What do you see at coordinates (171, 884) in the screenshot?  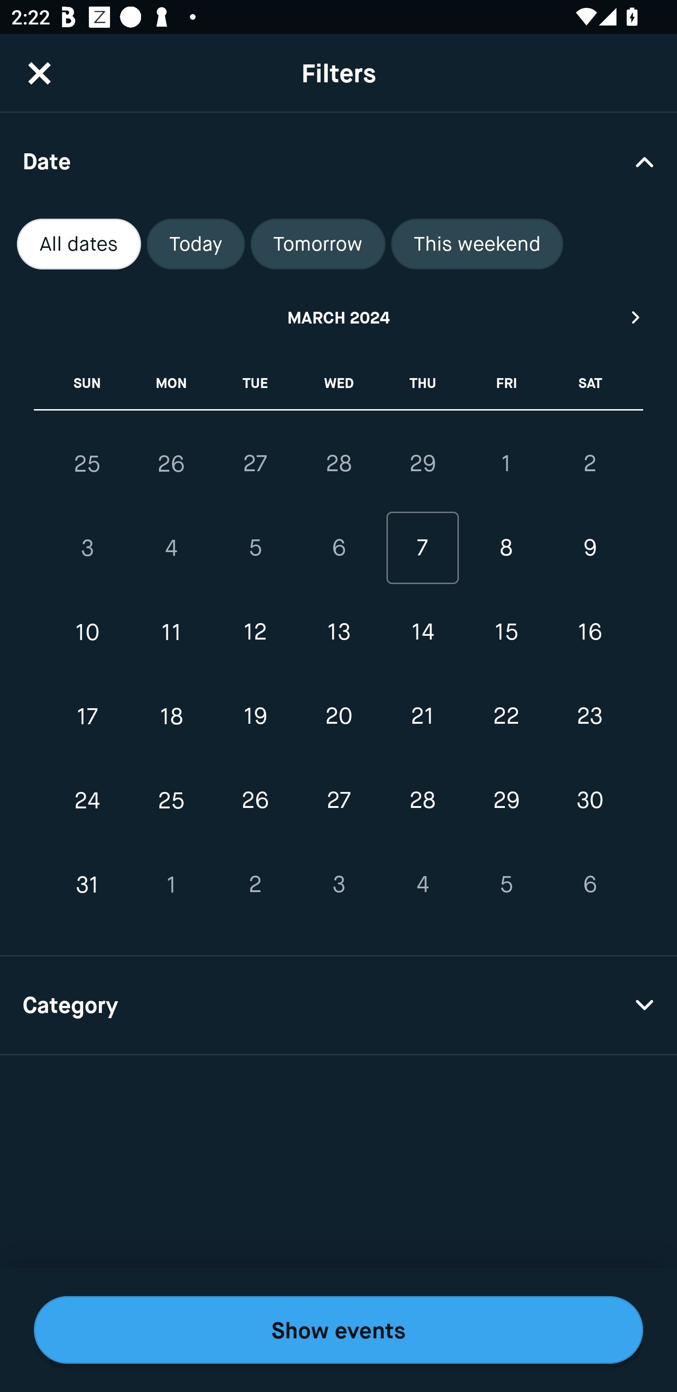 I see `1` at bounding box center [171, 884].